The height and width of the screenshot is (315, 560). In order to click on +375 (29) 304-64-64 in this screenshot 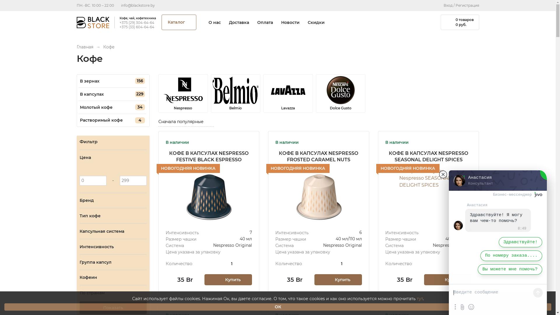, I will do `click(138, 23)`.